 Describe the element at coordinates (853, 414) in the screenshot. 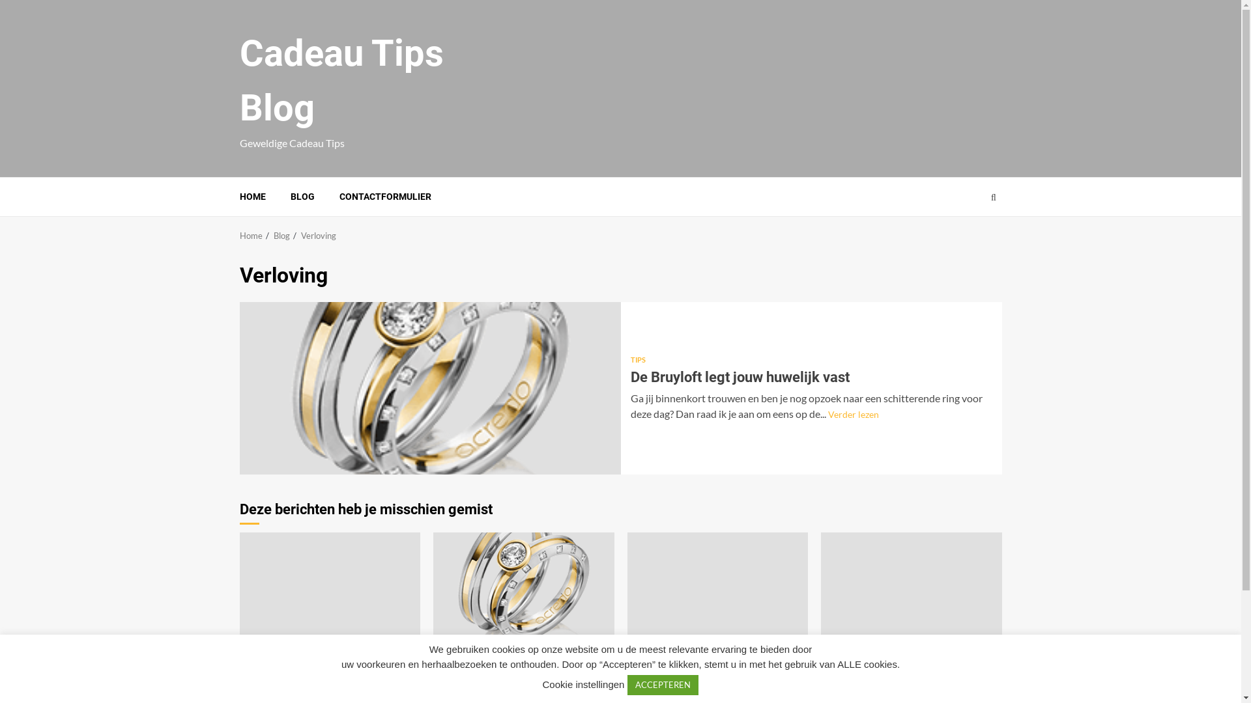

I see `Verder lezen` at that location.